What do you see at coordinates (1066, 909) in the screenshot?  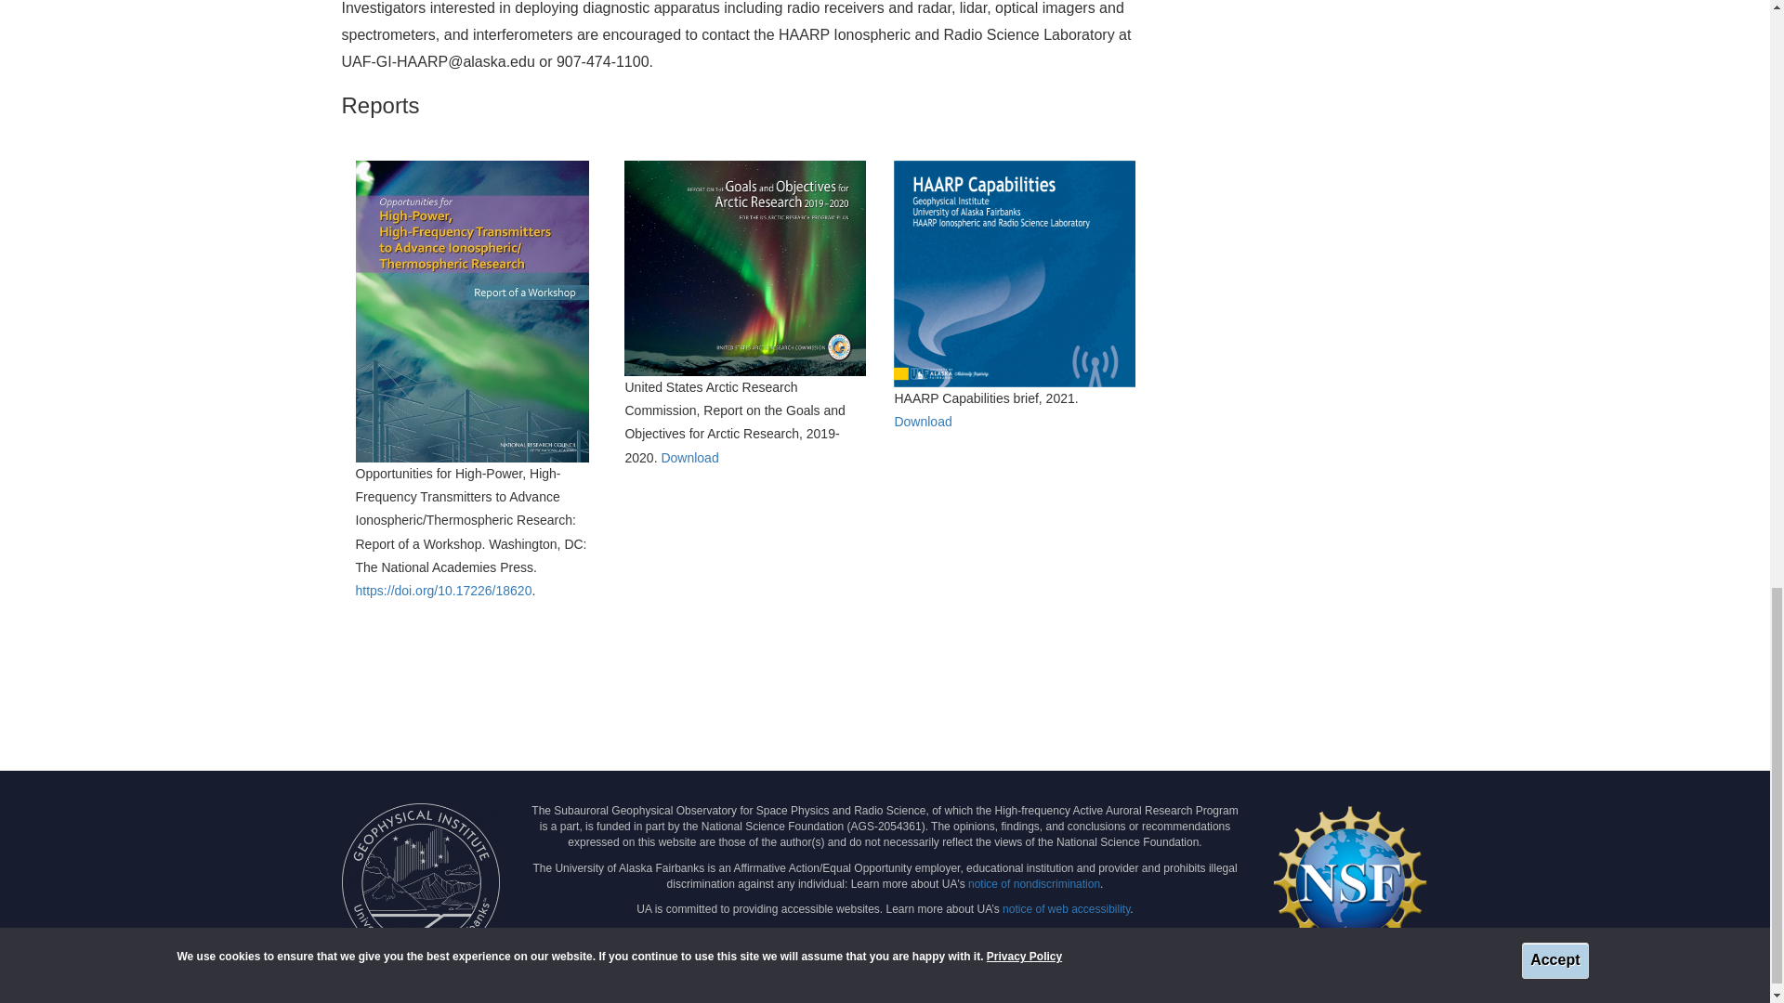 I see `notice of web accessibility` at bounding box center [1066, 909].